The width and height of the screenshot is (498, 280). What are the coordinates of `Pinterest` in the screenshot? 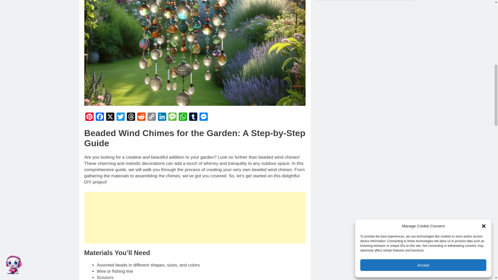 It's located at (89, 117).